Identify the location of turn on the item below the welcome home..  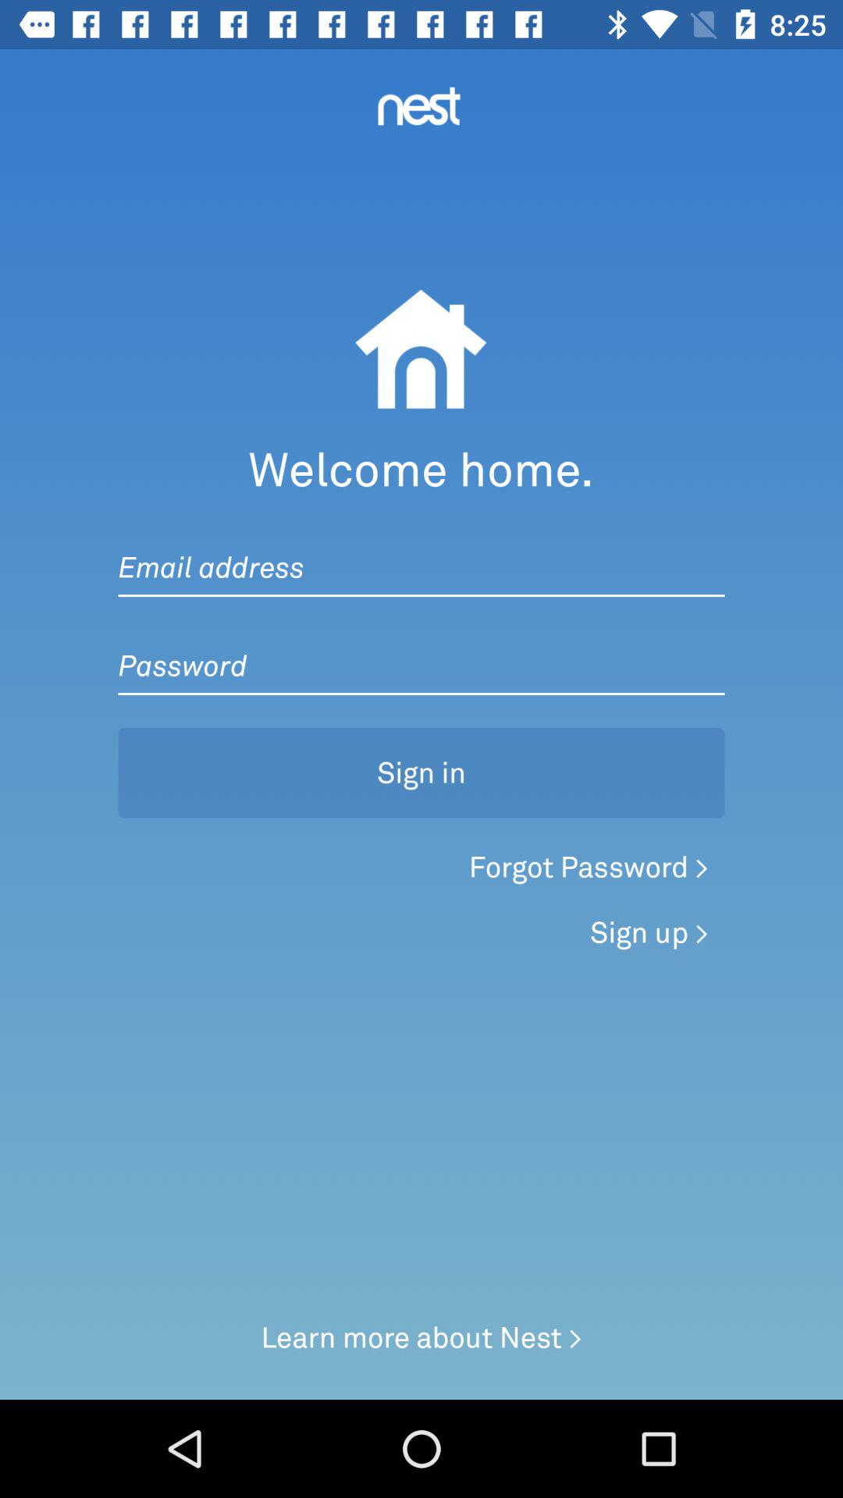
(421, 552).